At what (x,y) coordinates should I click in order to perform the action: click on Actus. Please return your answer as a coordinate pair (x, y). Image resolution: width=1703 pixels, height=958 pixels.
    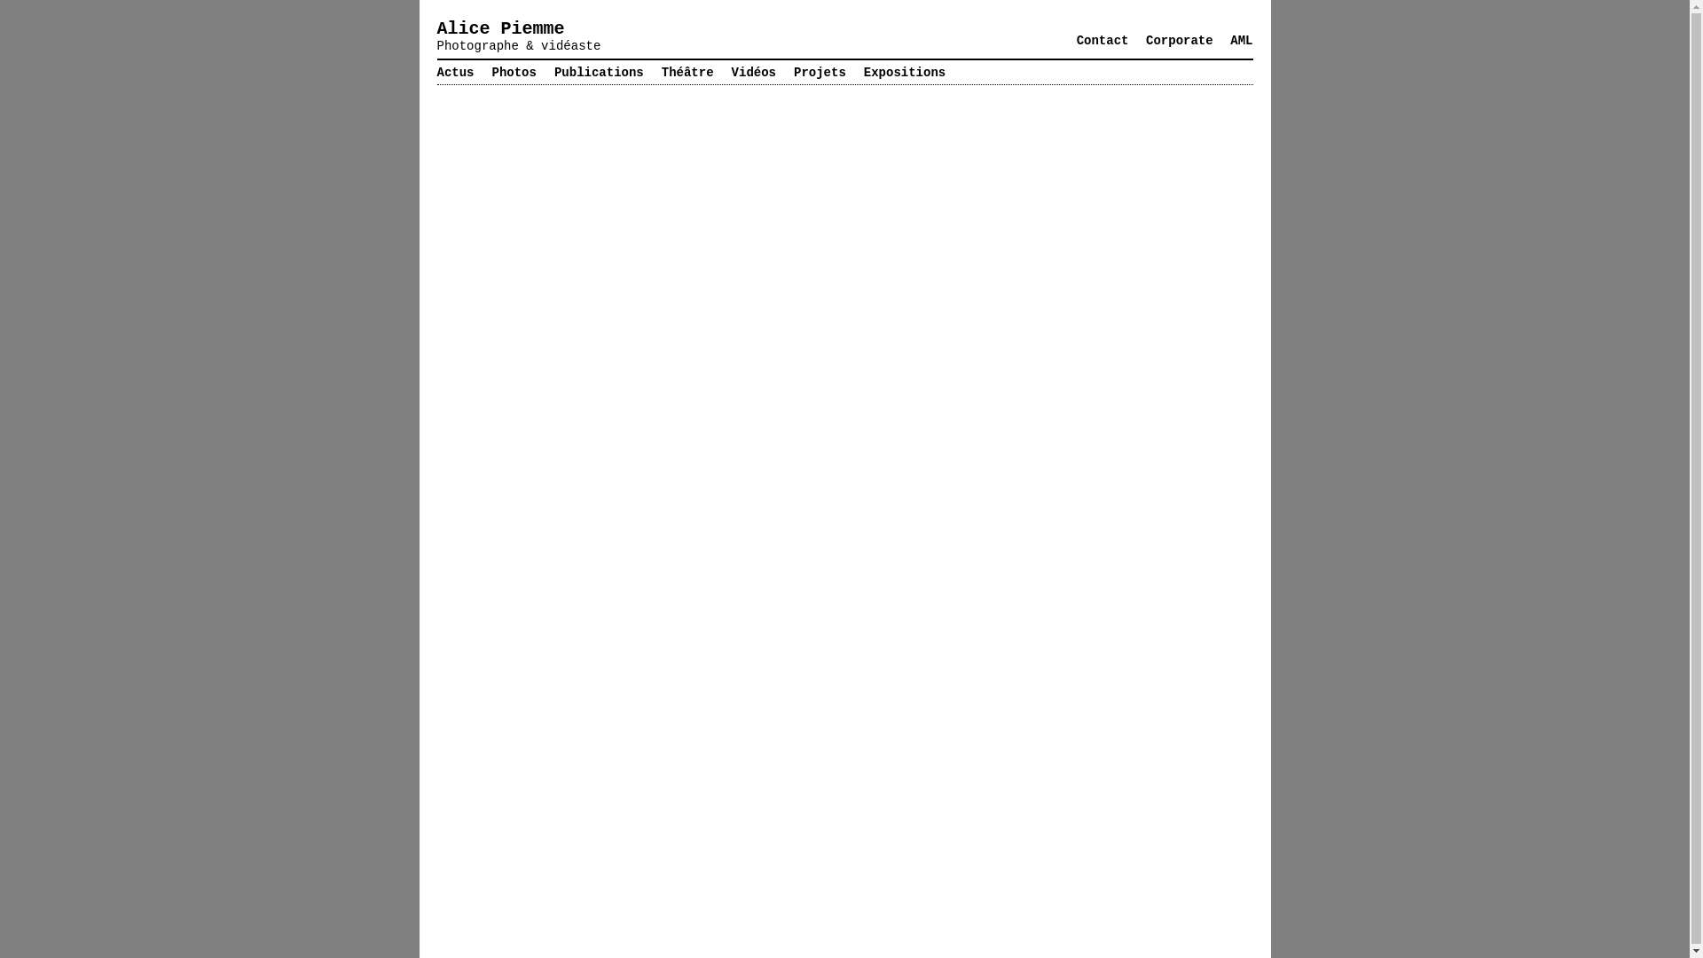
    Looking at the image, I should click on (454, 73).